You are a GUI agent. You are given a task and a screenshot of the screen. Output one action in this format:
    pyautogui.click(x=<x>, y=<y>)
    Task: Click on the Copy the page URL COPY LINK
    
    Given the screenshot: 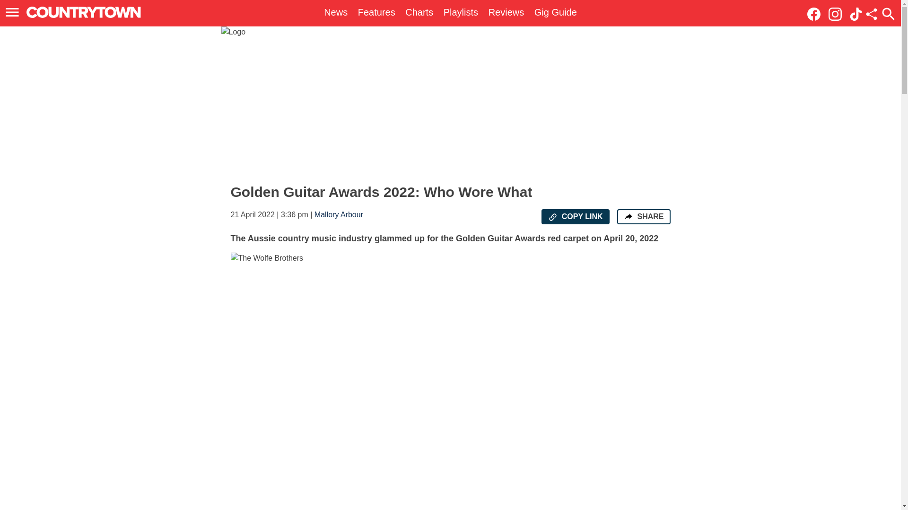 What is the action you would take?
    pyautogui.click(x=575, y=216)
    